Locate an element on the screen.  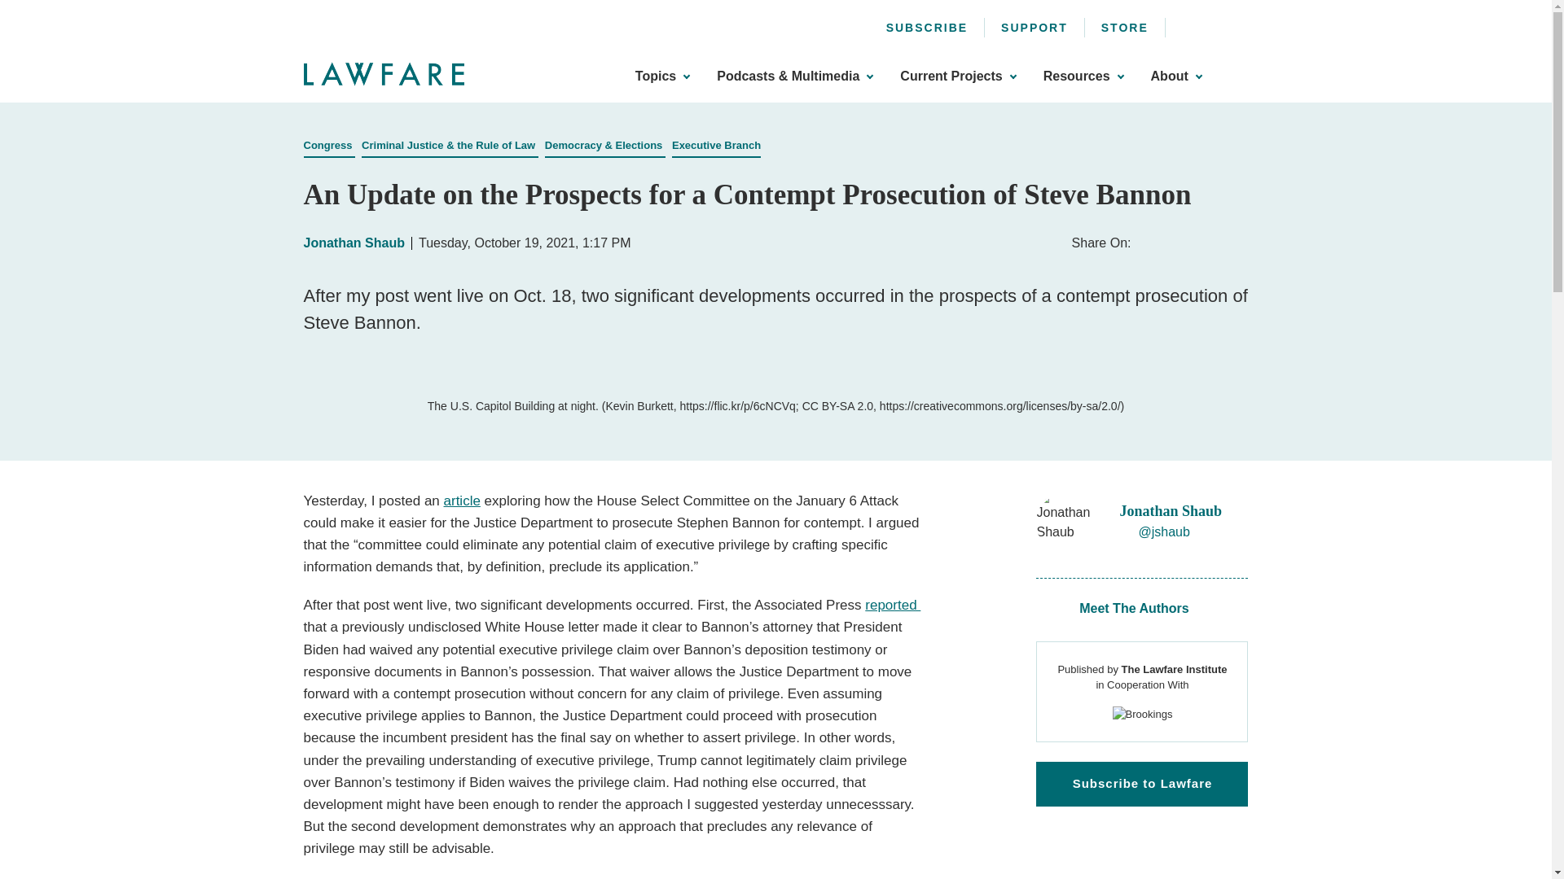
Facebook is located at coordinates (1189, 24).